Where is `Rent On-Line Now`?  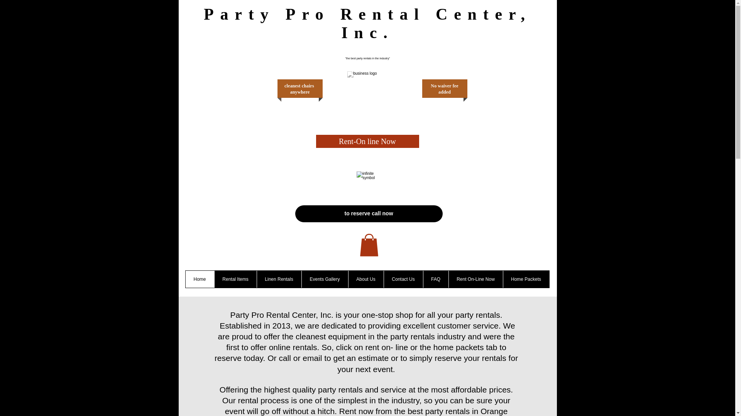
Rent On-Line Now is located at coordinates (475, 279).